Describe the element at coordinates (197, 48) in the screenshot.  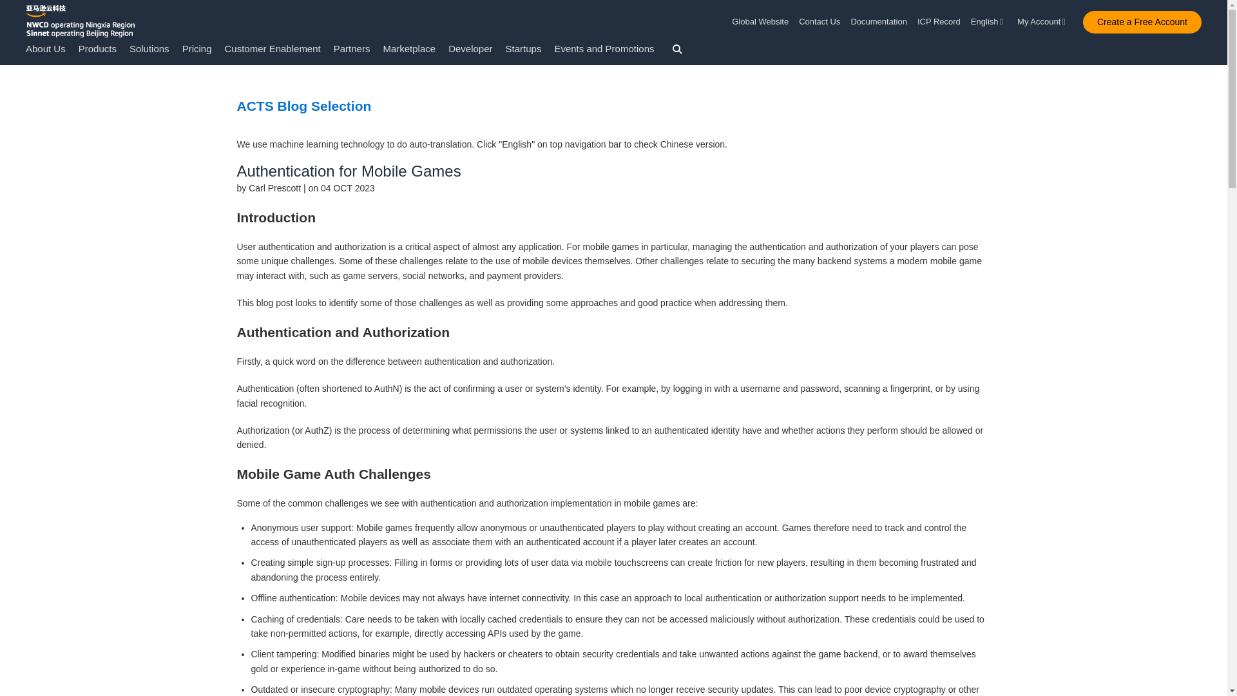
I see `Pricing` at that location.